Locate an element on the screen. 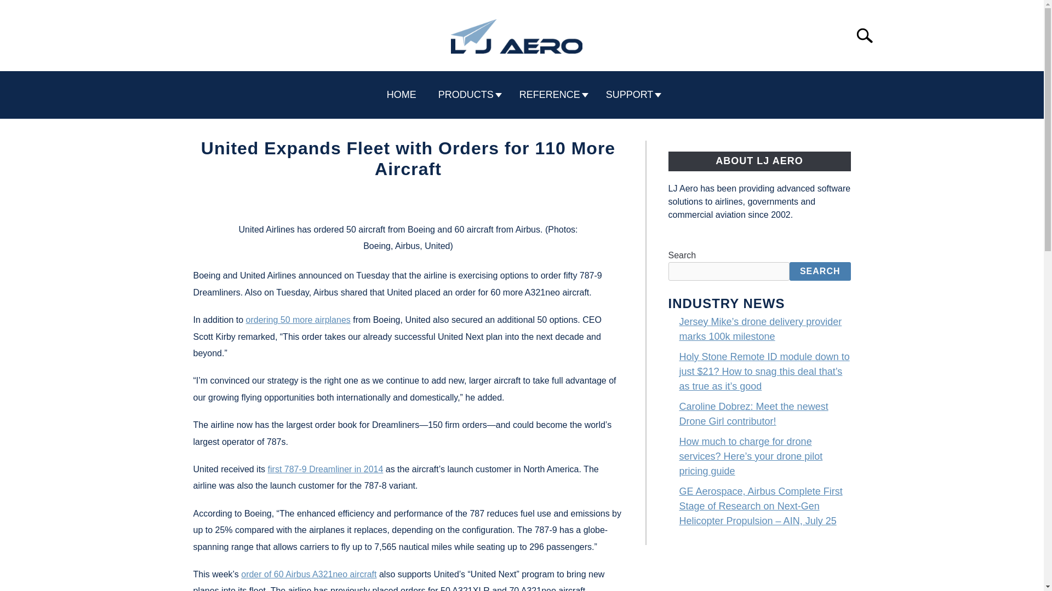 This screenshot has width=1052, height=591. SUPPORT is located at coordinates (631, 95).